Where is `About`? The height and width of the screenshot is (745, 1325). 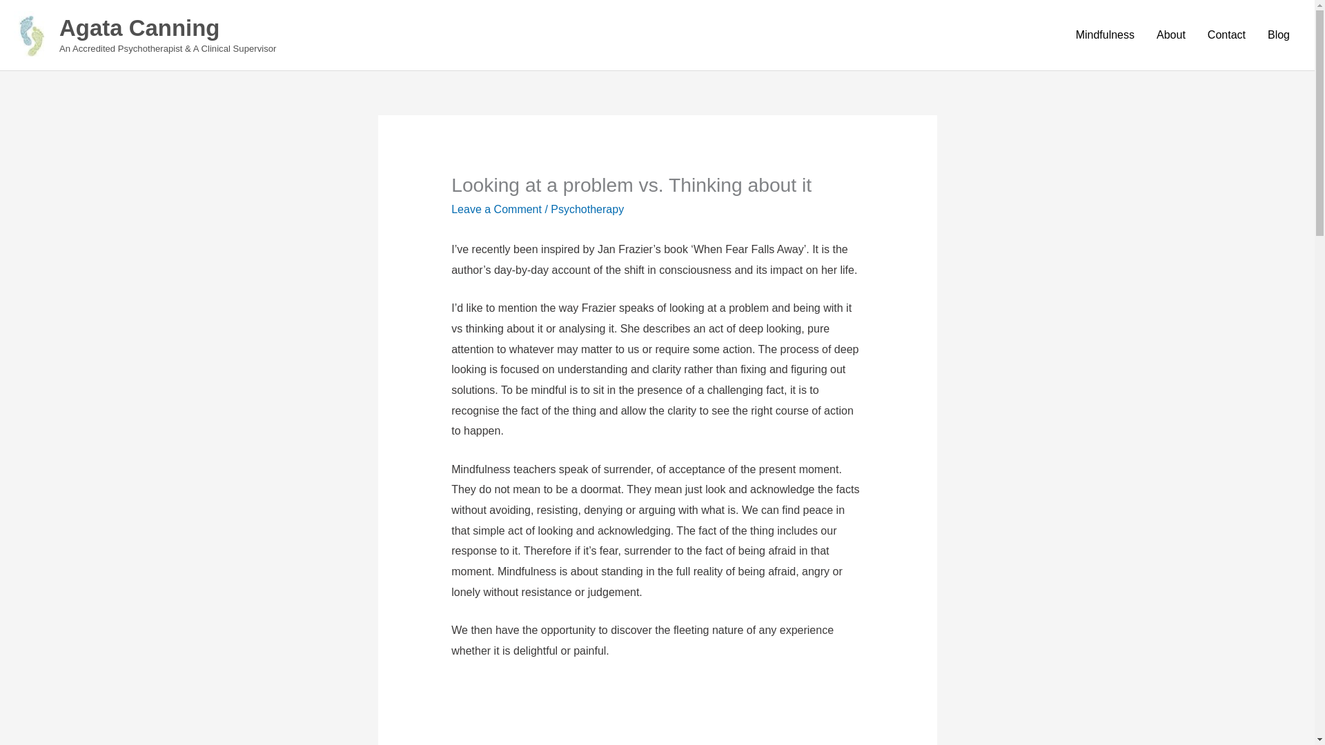
About is located at coordinates (1170, 35).